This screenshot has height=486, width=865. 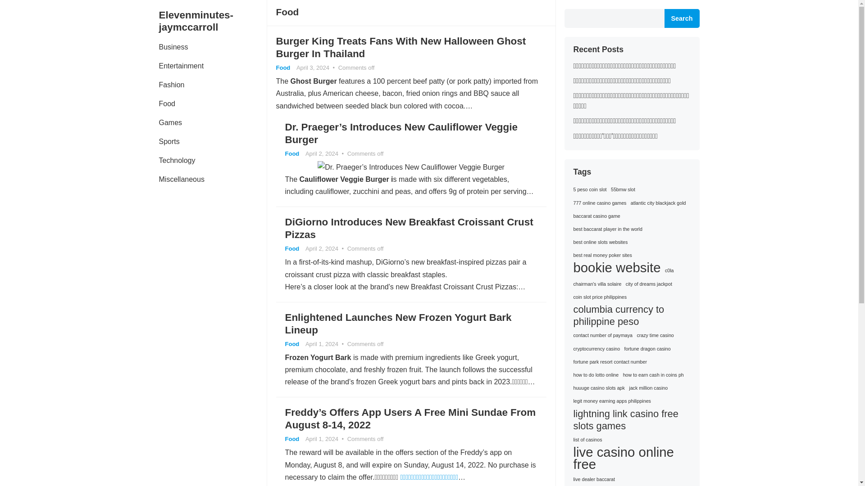 I want to click on DiGiorno Introduces New Breakfast Croissant Crust Pizzas, so click(x=408, y=228).